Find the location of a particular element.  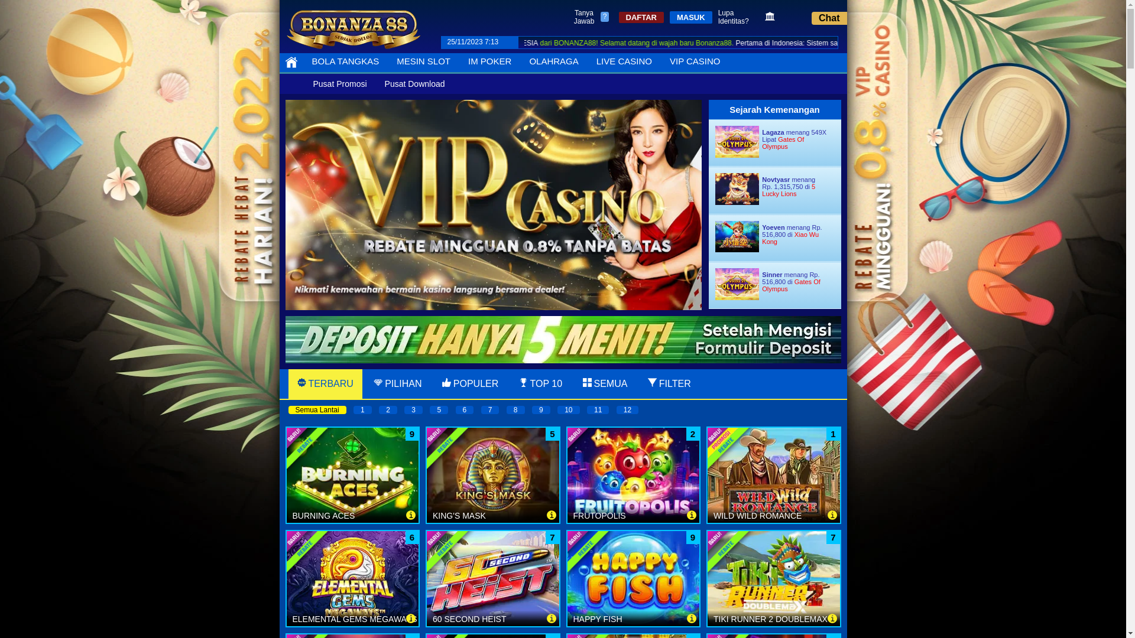

Semua Lantai is located at coordinates (317, 410).